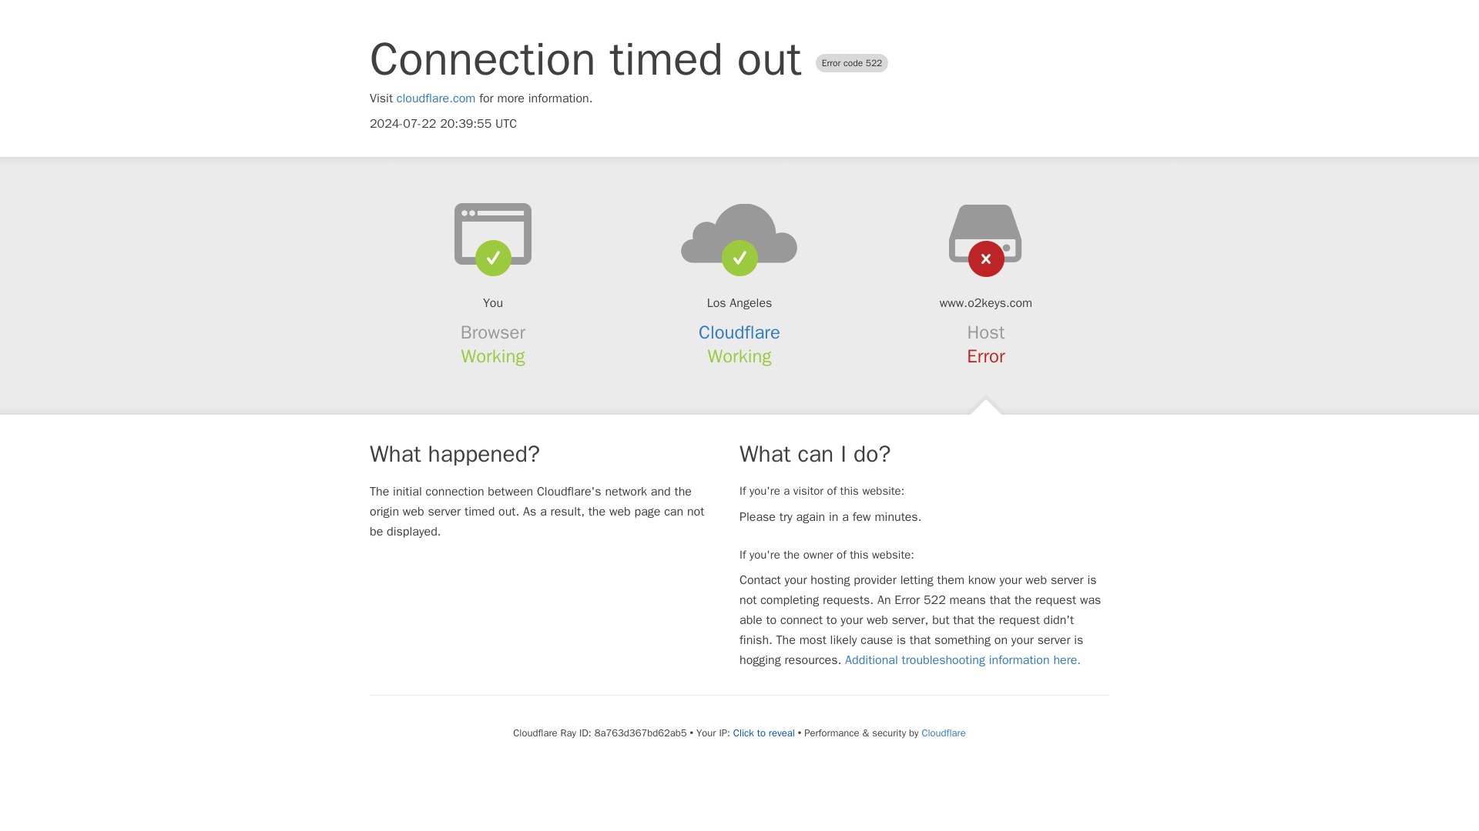 This screenshot has height=831, width=1479. Describe the element at coordinates (764, 733) in the screenshot. I see `Click to reveal` at that location.